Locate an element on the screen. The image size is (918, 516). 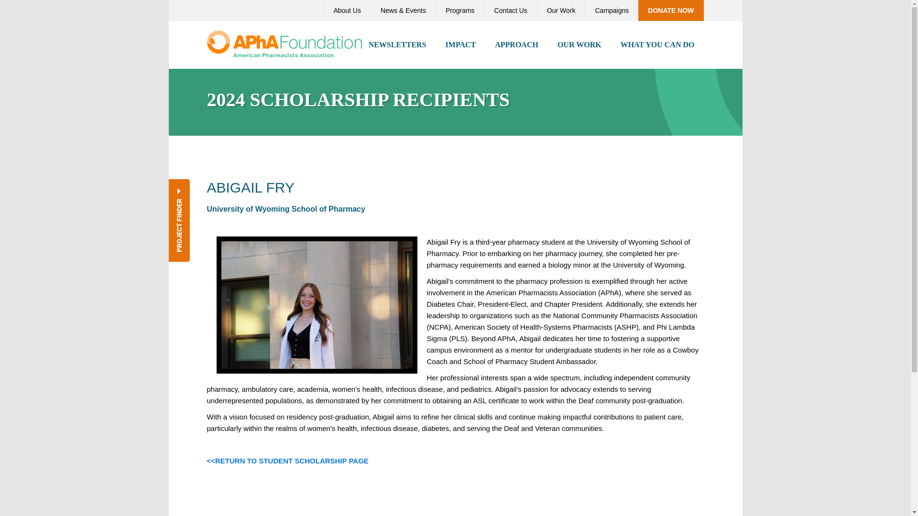
About Us is located at coordinates (347, 11).